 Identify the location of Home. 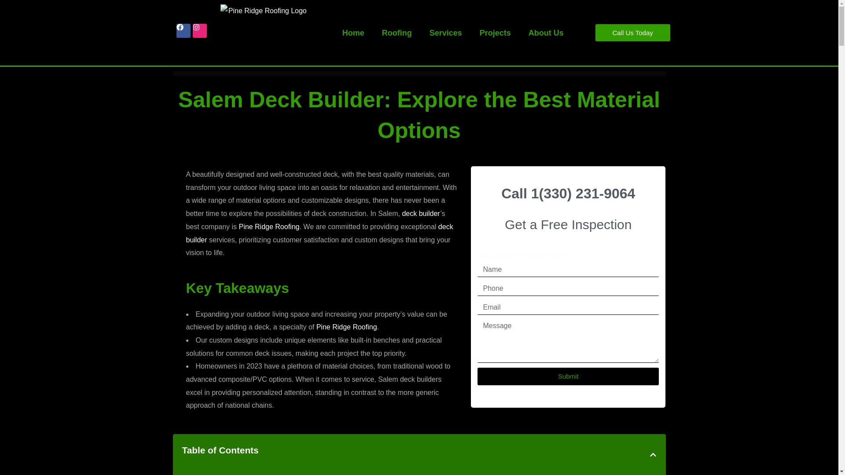
(353, 33).